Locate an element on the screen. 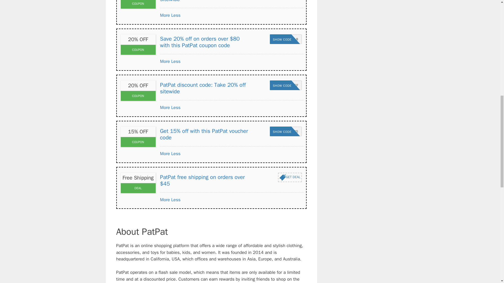  More is located at coordinates (165, 154).